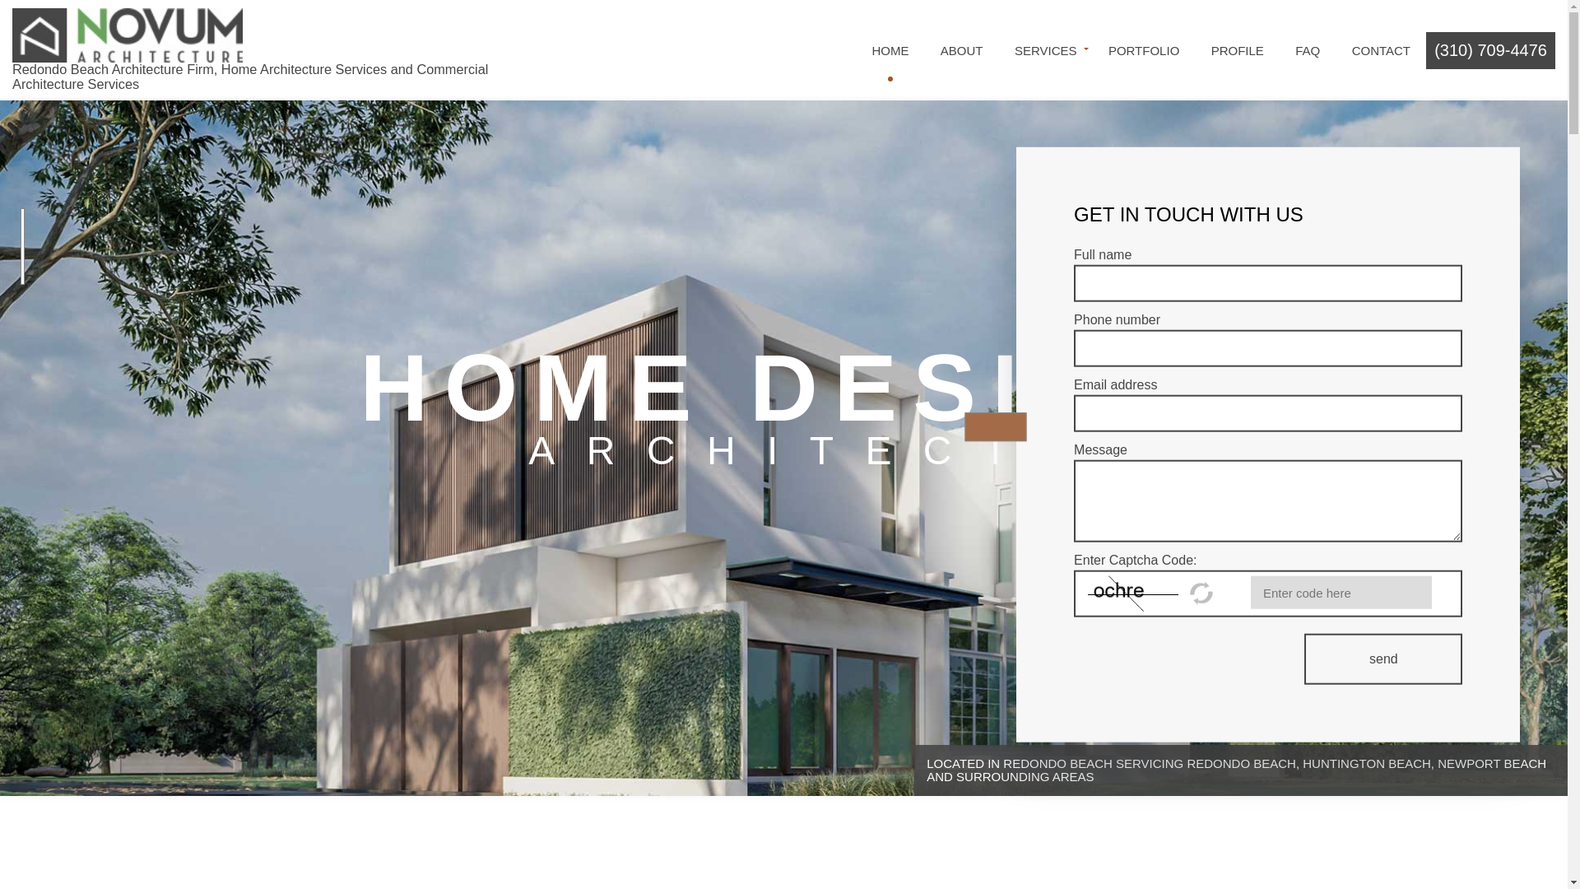  I want to click on ARCHITECTURAL PROGRAMMING, so click(1039, 127).